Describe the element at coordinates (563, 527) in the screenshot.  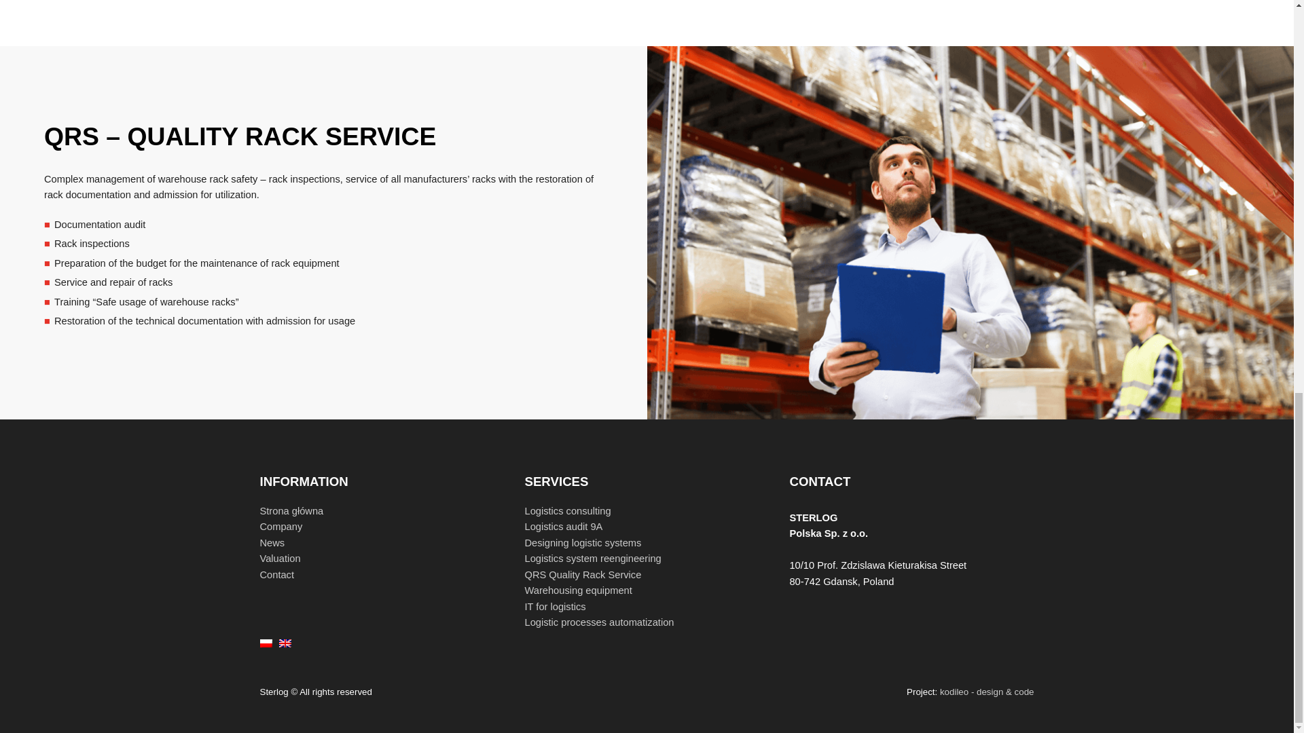
I see `Logistics audit 9A` at that location.